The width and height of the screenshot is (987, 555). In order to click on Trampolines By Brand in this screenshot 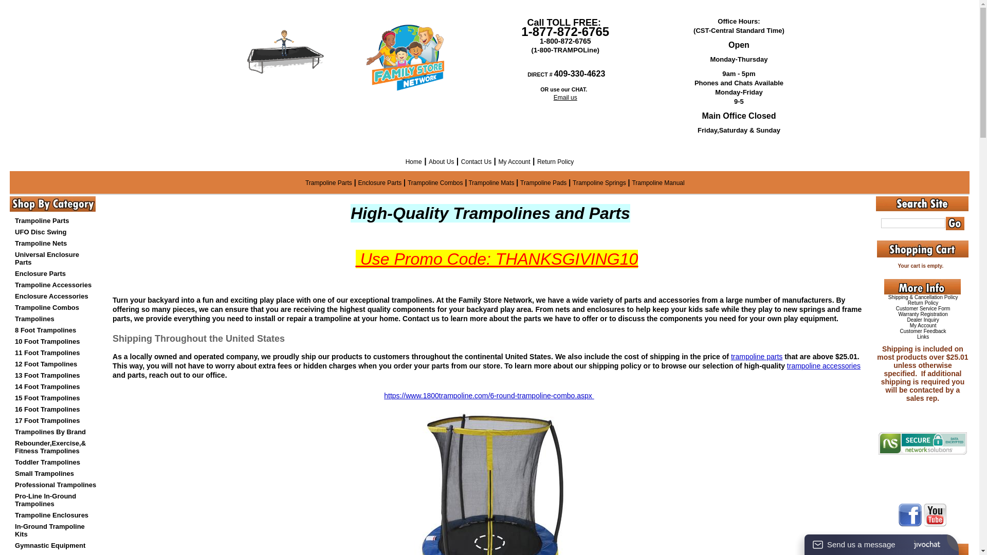, I will do `click(50, 432)`.